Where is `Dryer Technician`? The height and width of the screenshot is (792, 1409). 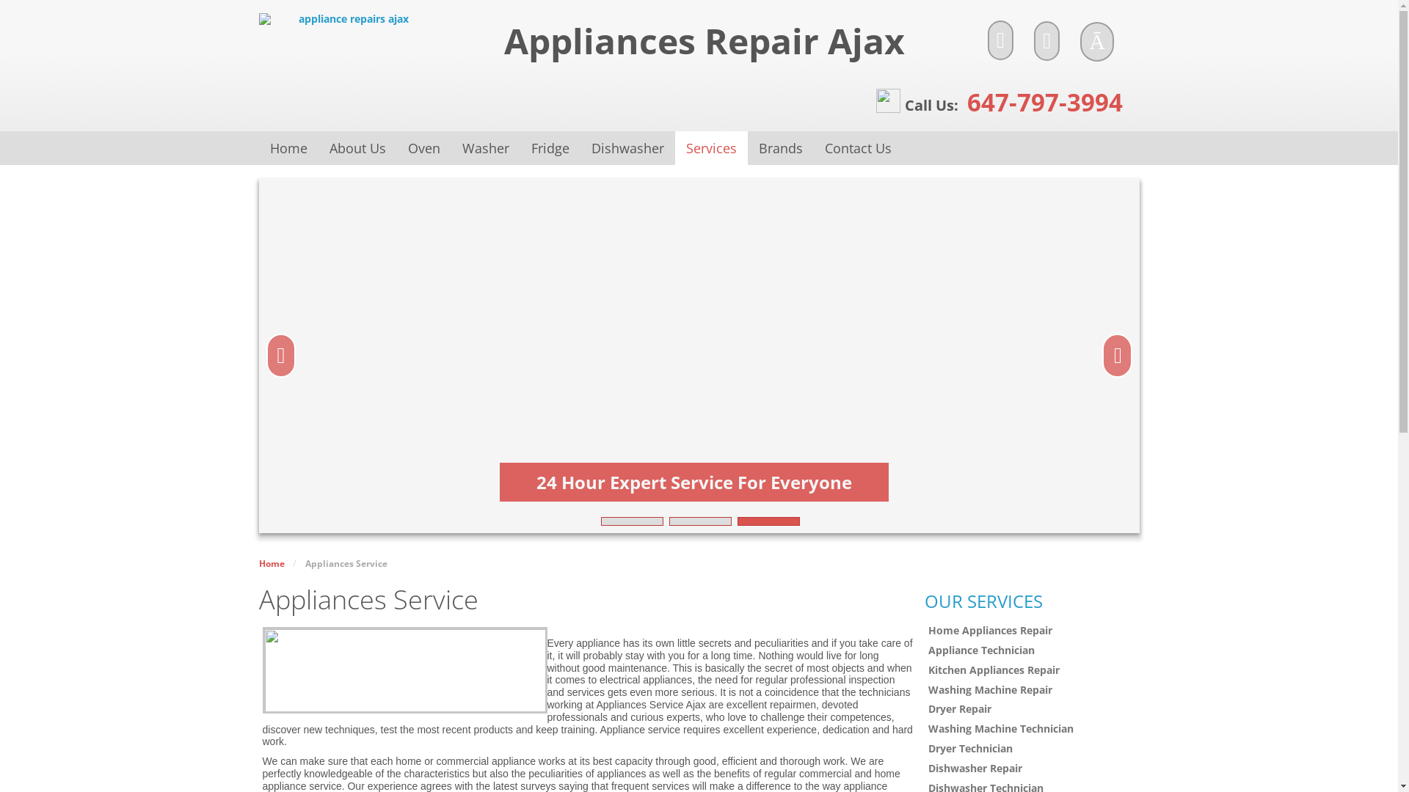 Dryer Technician is located at coordinates (1032, 749).